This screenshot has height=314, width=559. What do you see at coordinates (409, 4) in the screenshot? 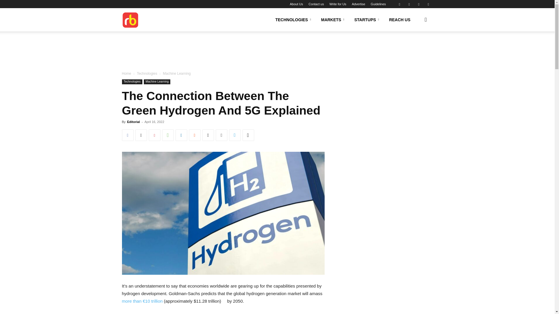
I see `Linkedin` at bounding box center [409, 4].